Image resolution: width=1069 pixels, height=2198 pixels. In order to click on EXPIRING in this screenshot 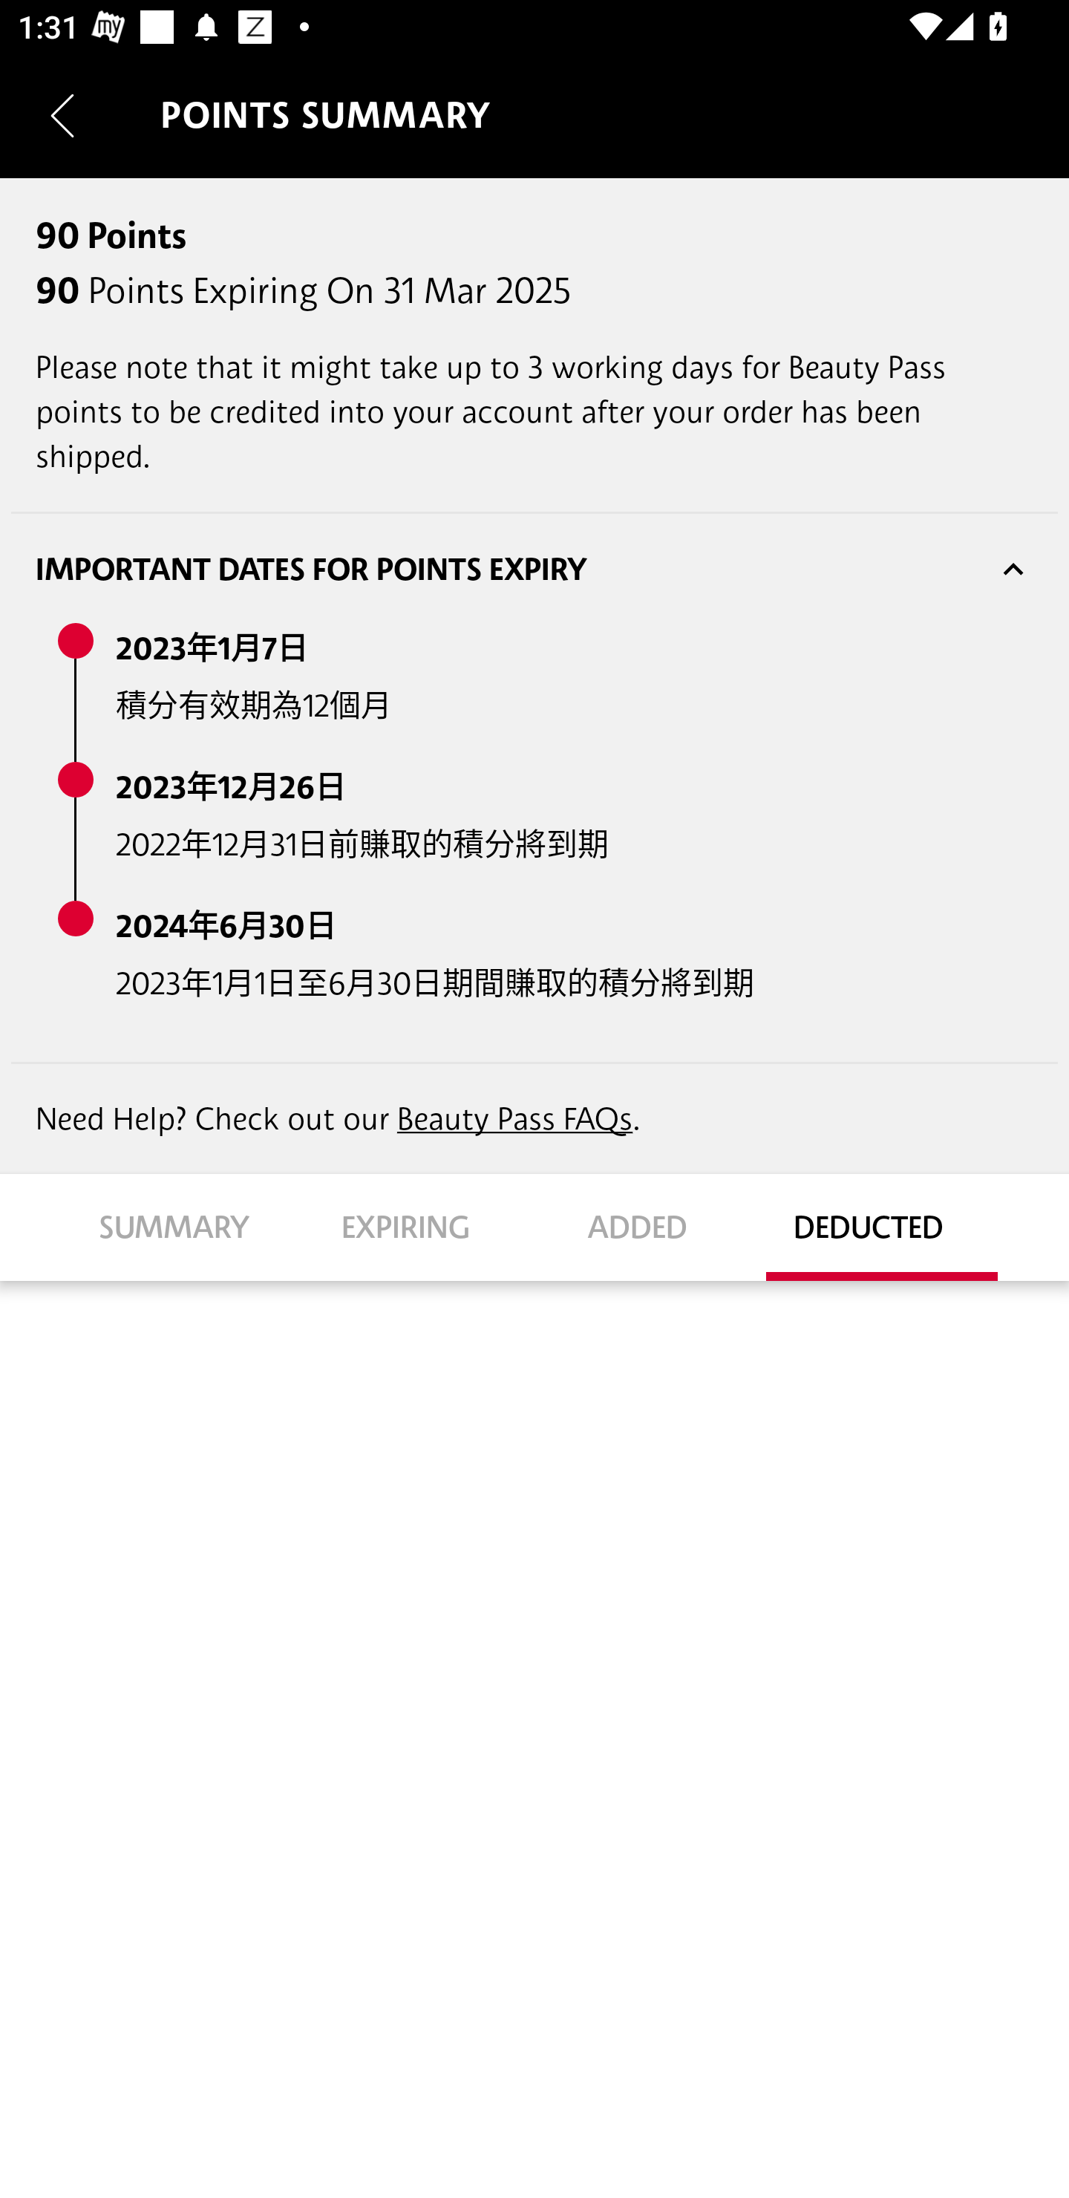, I will do `click(419, 1227)`.